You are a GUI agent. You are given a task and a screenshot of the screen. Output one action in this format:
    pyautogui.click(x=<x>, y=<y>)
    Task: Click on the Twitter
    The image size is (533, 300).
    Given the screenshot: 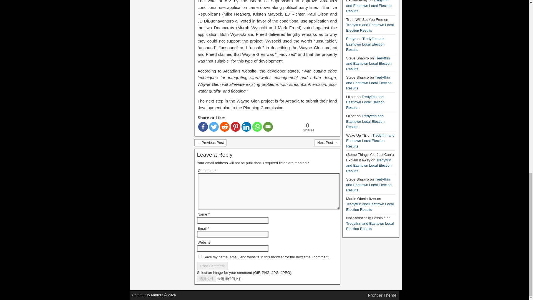 What is the action you would take?
    pyautogui.click(x=307, y=127)
    